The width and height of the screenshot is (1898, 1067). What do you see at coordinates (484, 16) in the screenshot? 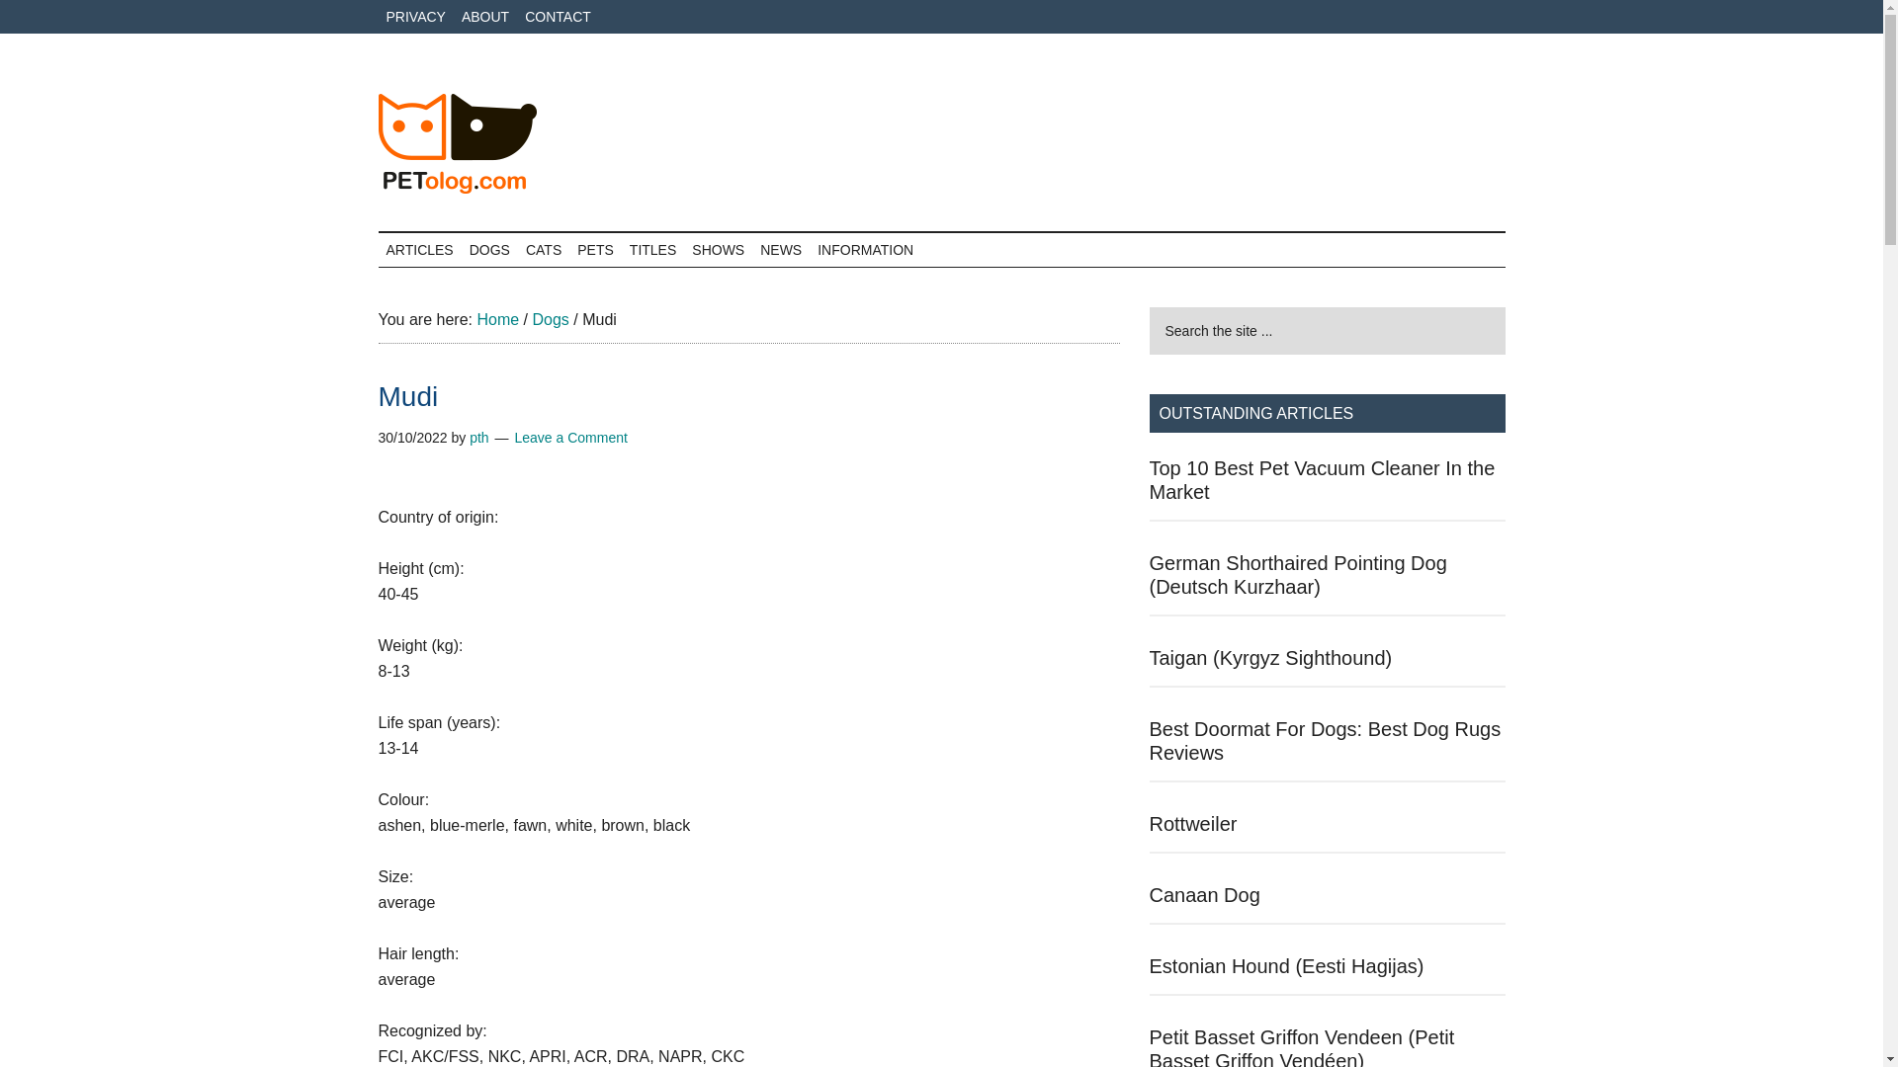
I see `ABOUT` at bounding box center [484, 16].